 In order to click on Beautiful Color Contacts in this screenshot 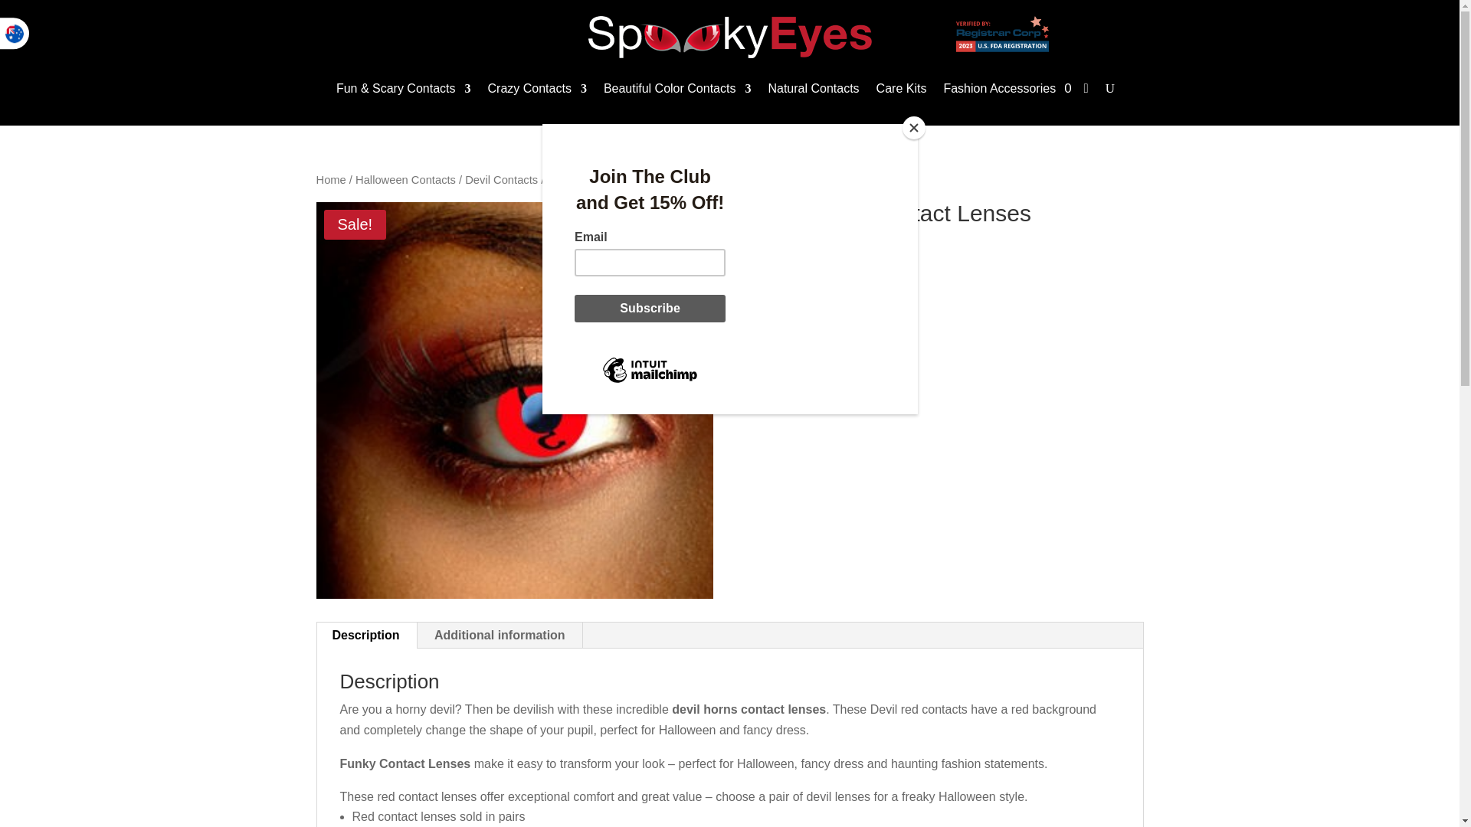, I will do `click(677, 89)`.